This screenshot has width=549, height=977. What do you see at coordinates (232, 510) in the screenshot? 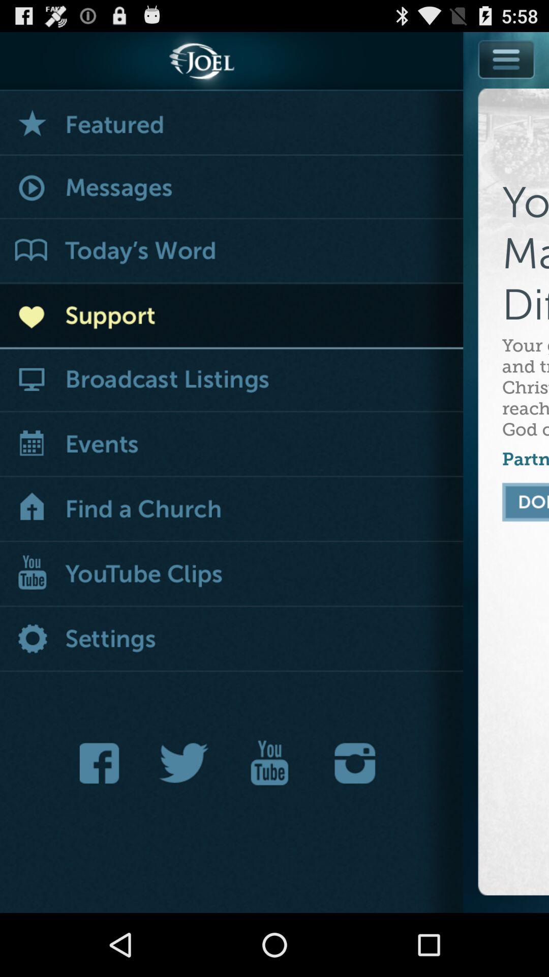
I see `press icon next to partner with us` at bounding box center [232, 510].